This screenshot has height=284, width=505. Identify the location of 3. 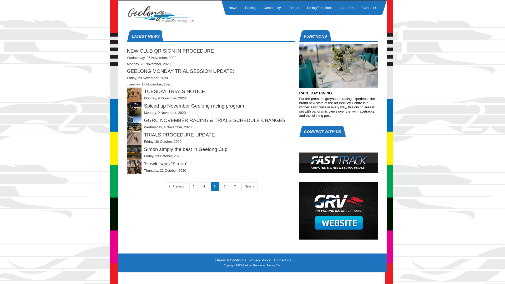
(194, 187).